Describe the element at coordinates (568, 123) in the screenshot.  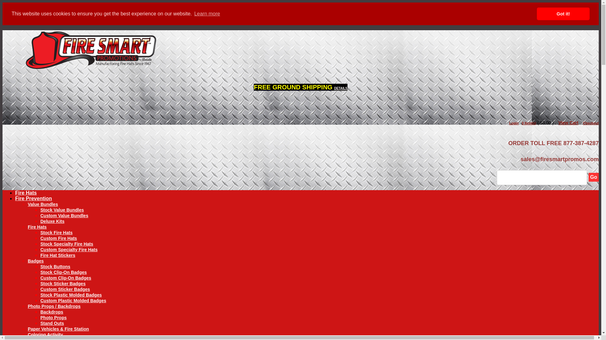
I see `View Cart` at that location.